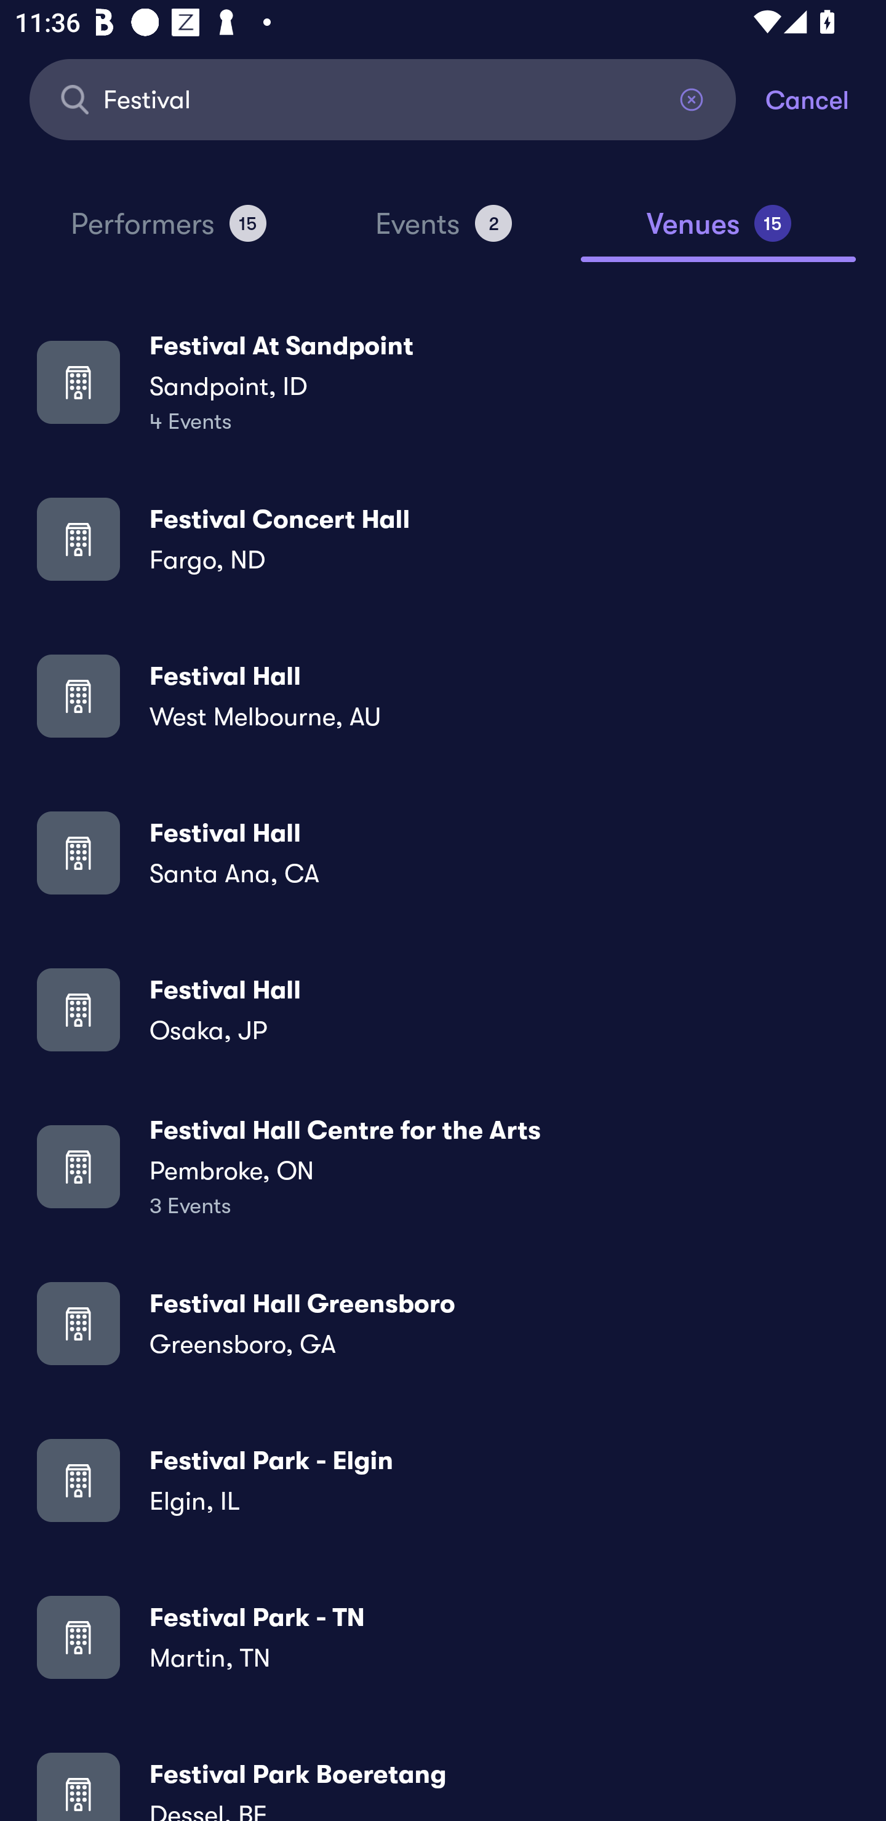 This screenshot has width=886, height=1821. Describe the element at coordinates (383, 98) in the screenshot. I see `Festival Find` at that location.